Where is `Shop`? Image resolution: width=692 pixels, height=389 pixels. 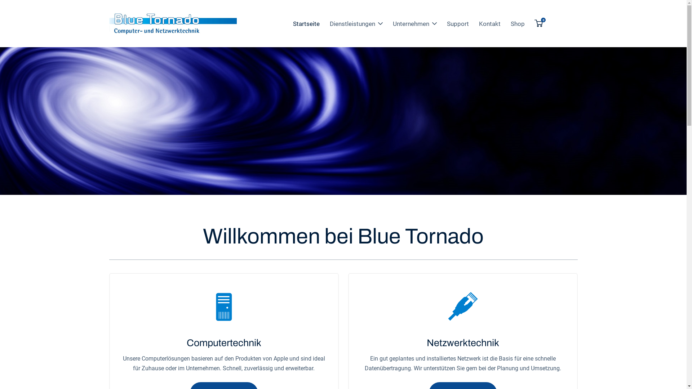
Shop is located at coordinates (518, 24).